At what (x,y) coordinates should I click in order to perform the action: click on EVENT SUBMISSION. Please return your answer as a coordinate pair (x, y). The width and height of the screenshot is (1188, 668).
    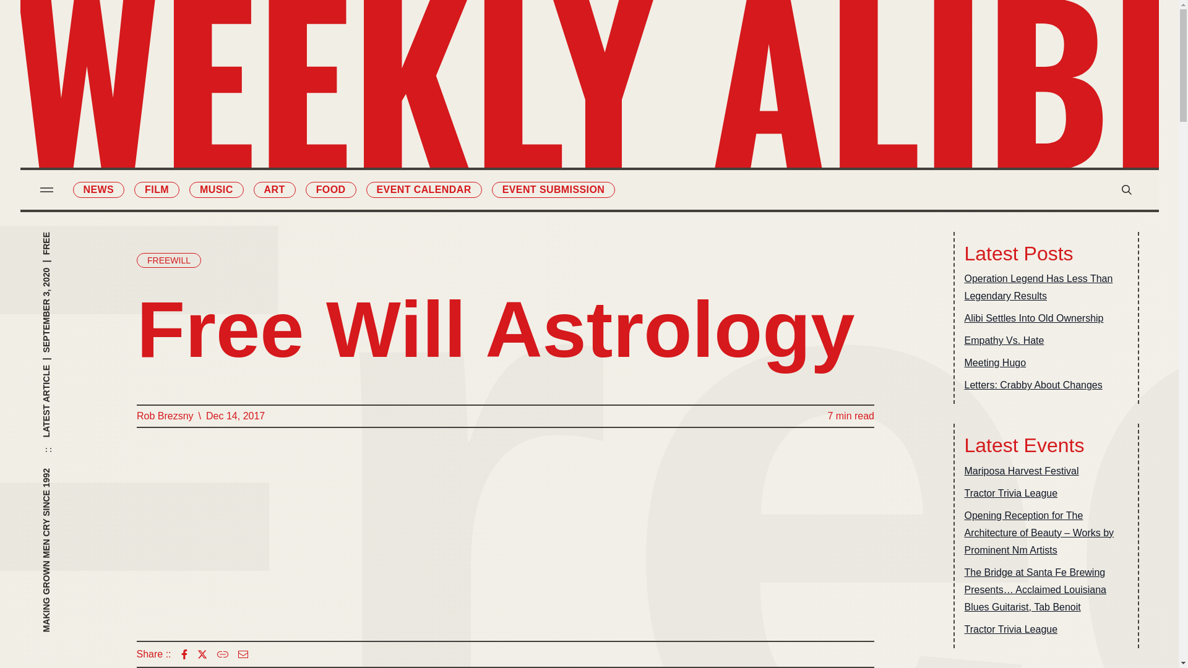
    Looking at the image, I should click on (553, 189).